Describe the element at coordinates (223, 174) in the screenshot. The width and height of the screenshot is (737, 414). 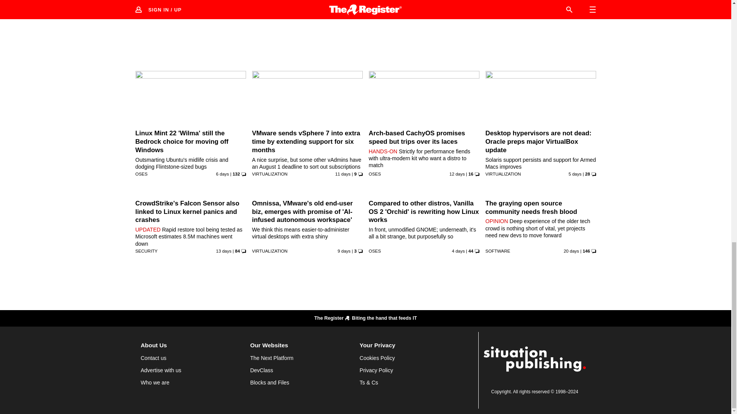
I see `29 Jul 2024 10:33` at that location.